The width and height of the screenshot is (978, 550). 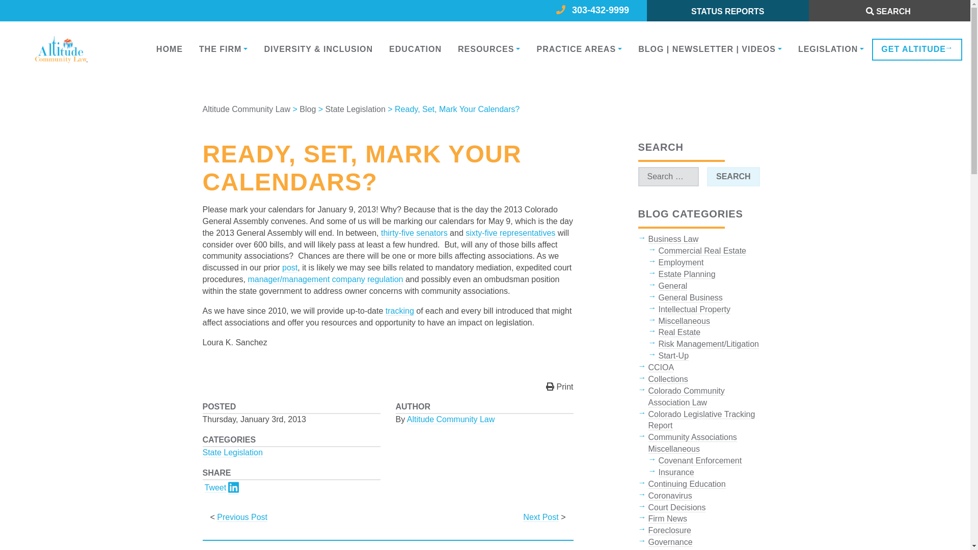 What do you see at coordinates (727, 11) in the screenshot?
I see `STATUS REPORTS` at bounding box center [727, 11].